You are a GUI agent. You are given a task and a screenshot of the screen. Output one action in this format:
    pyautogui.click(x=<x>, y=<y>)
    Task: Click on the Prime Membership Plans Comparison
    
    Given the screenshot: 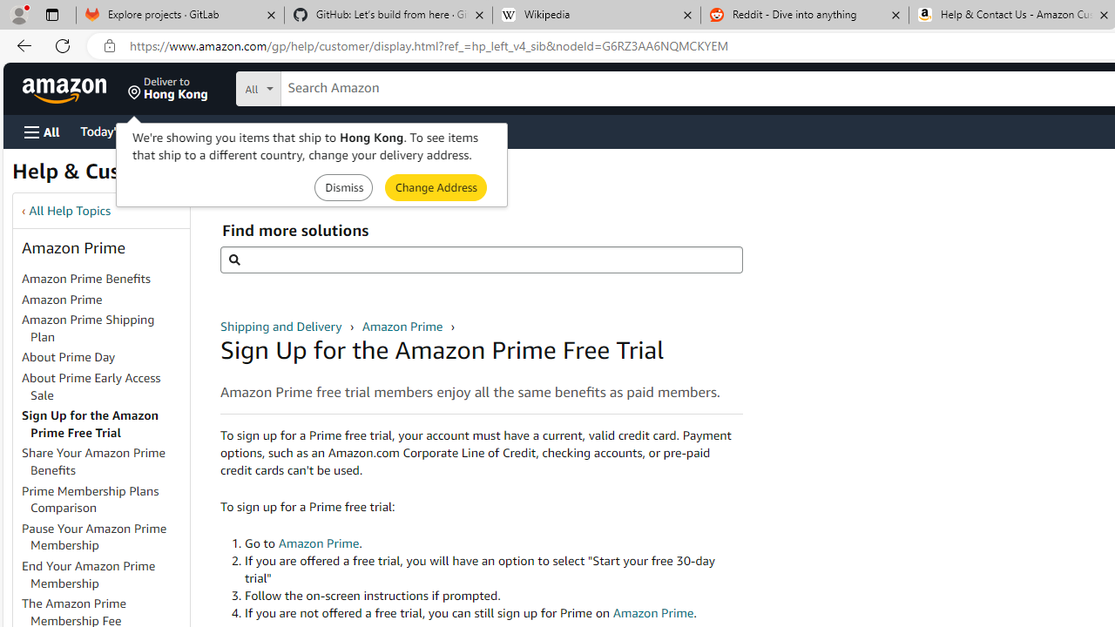 What is the action you would take?
    pyautogui.click(x=105, y=500)
    